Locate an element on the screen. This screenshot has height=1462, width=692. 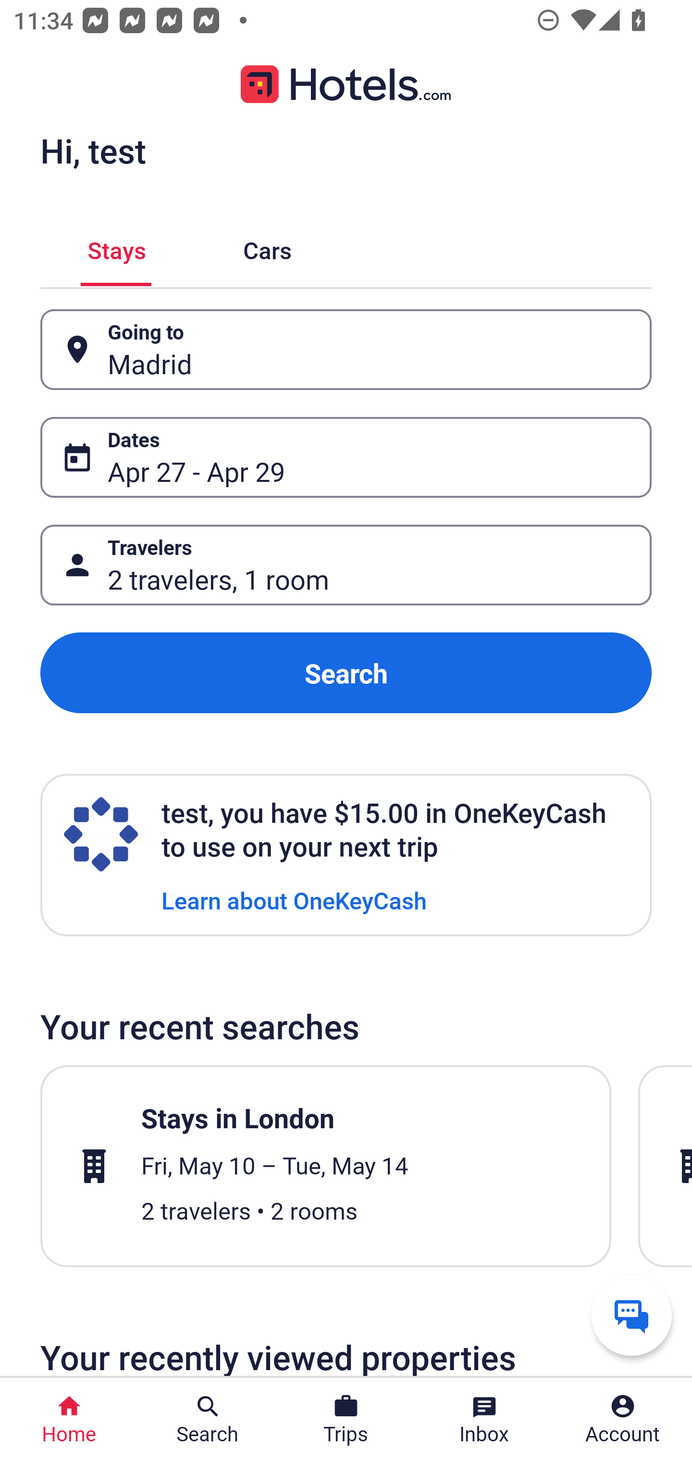
Learn about OneKeyCash Learn about OneKeyCash Link is located at coordinates (294, 899).